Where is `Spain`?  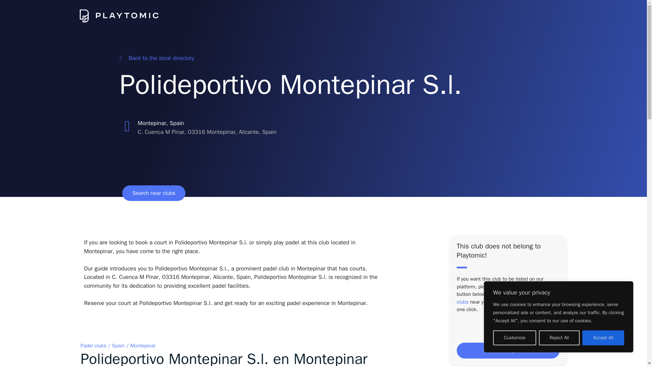 Spain is located at coordinates (118, 346).